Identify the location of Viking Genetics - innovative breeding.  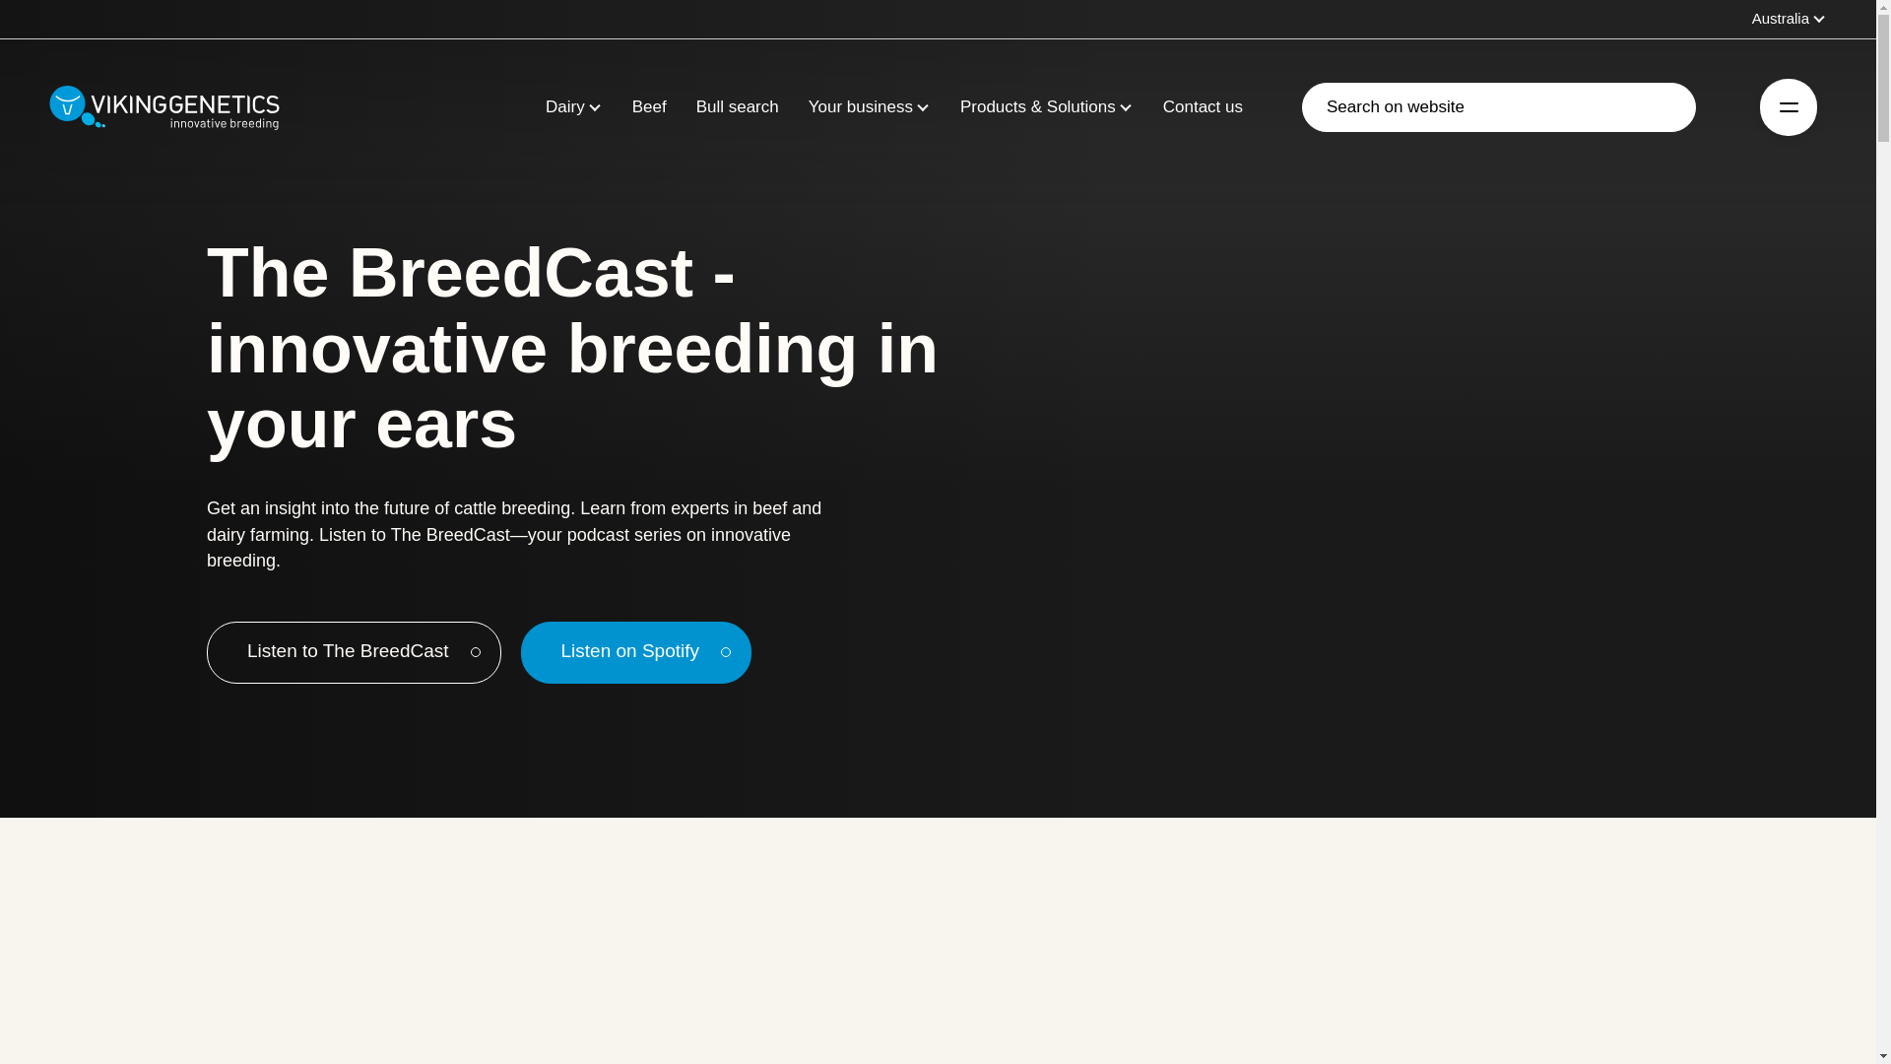
(163, 106).